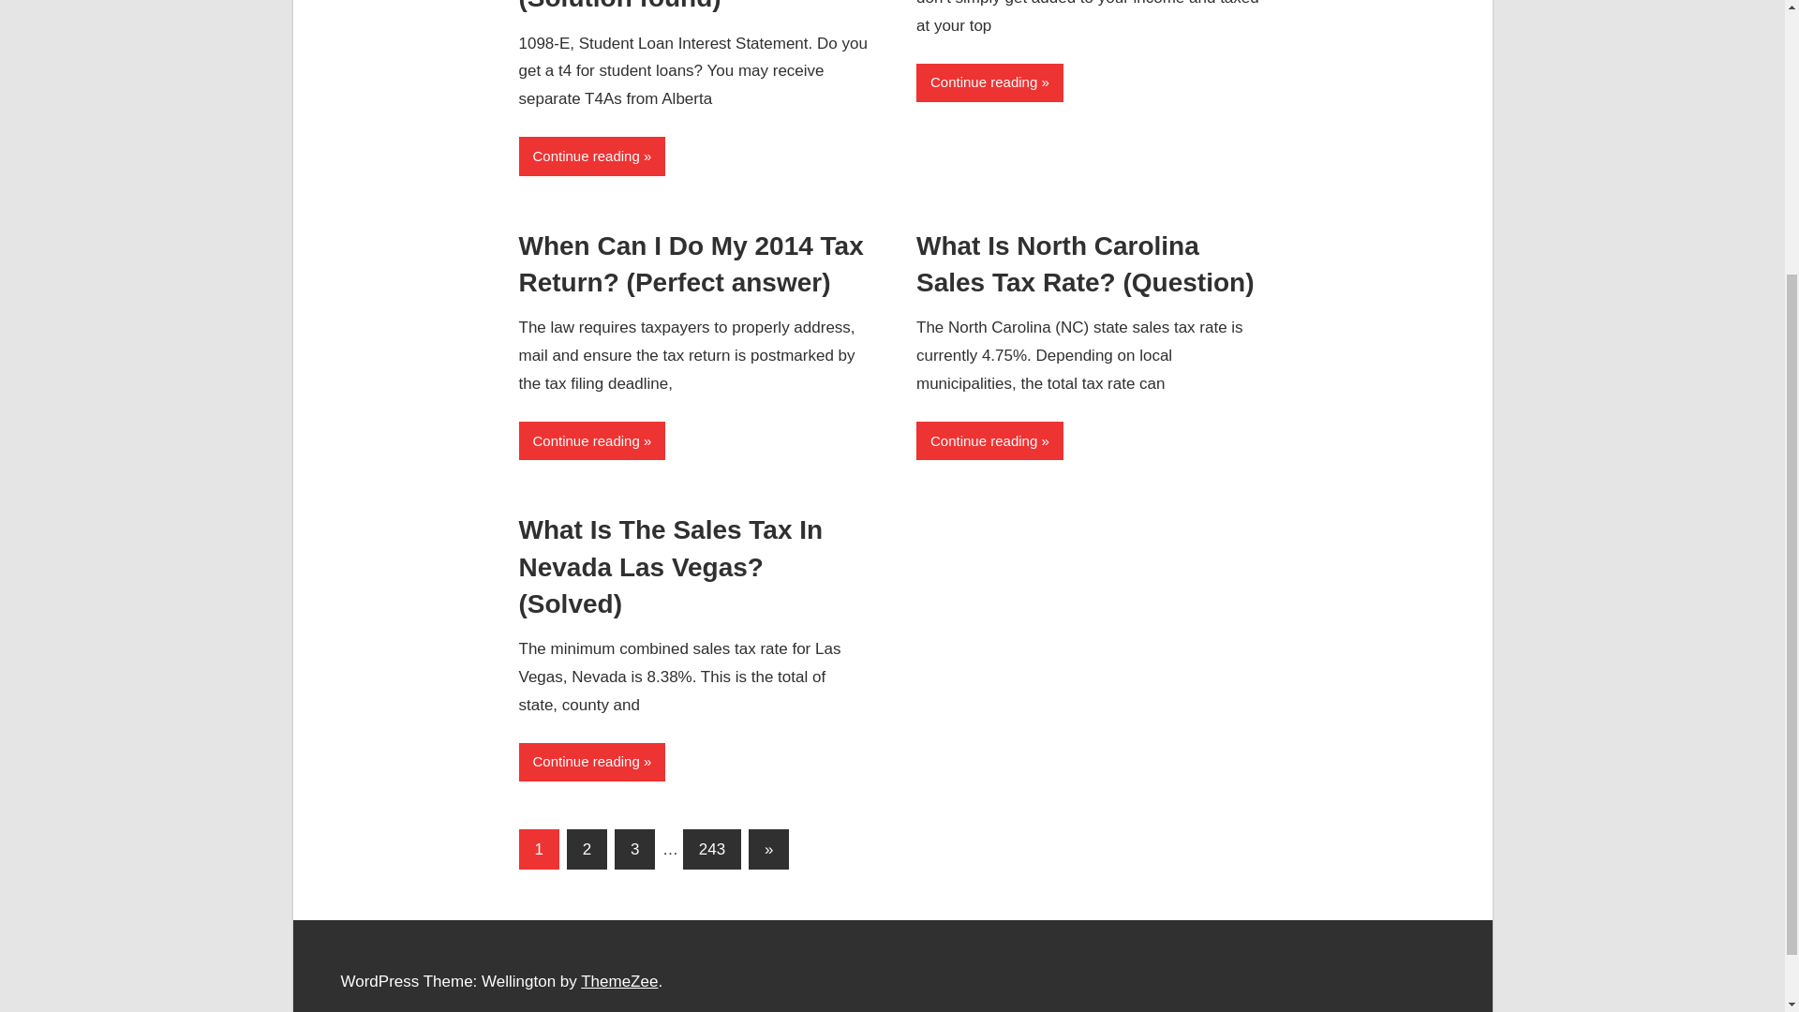  What do you see at coordinates (619, 981) in the screenshot?
I see `ThemeZee` at bounding box center [619, 981].